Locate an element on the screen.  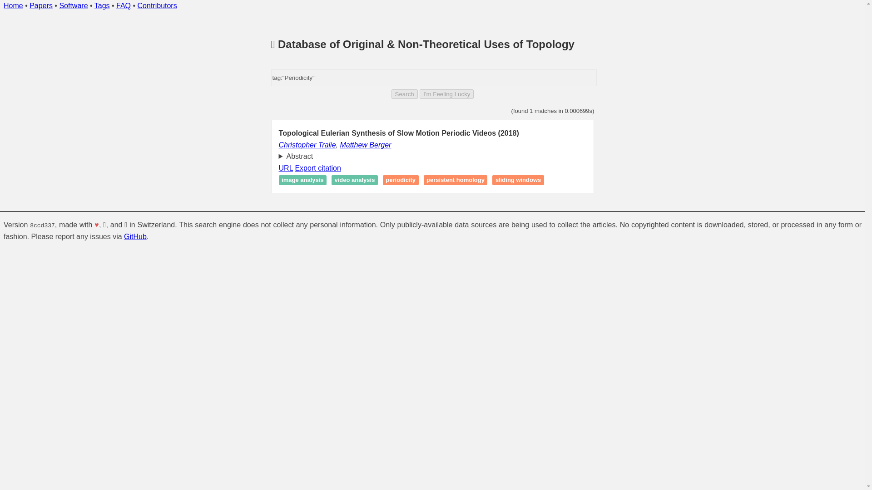
Tags is located at coordinates (102, 5).